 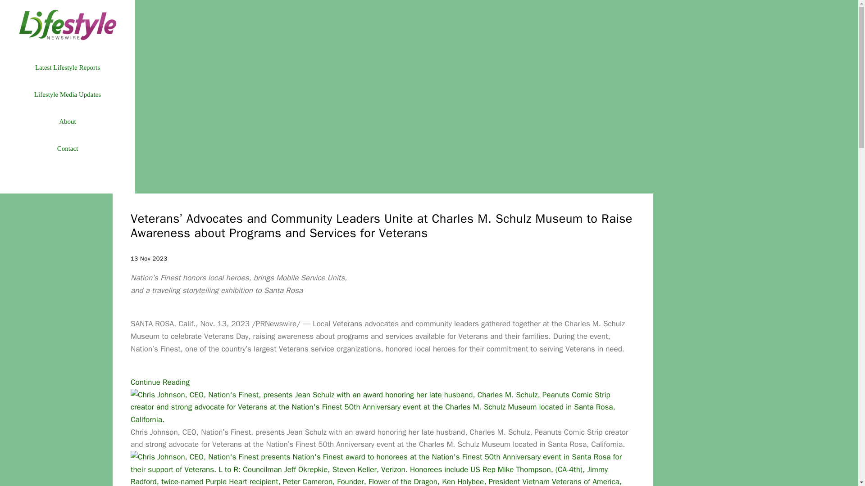 What do you see at coordinates (67, 148) in the screenshot?
I see `Contact` at bounding box center [67, 148].